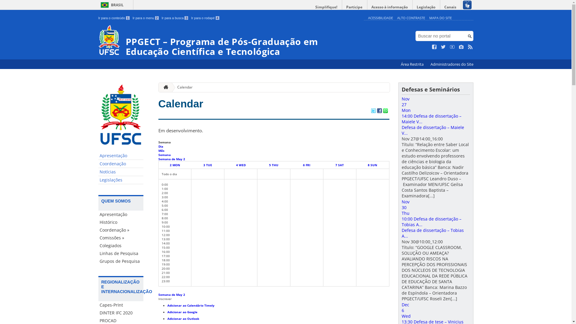 The width and height of the screenshot is (576, 324). I want to click on Semana de May 2, so click(172, 295).